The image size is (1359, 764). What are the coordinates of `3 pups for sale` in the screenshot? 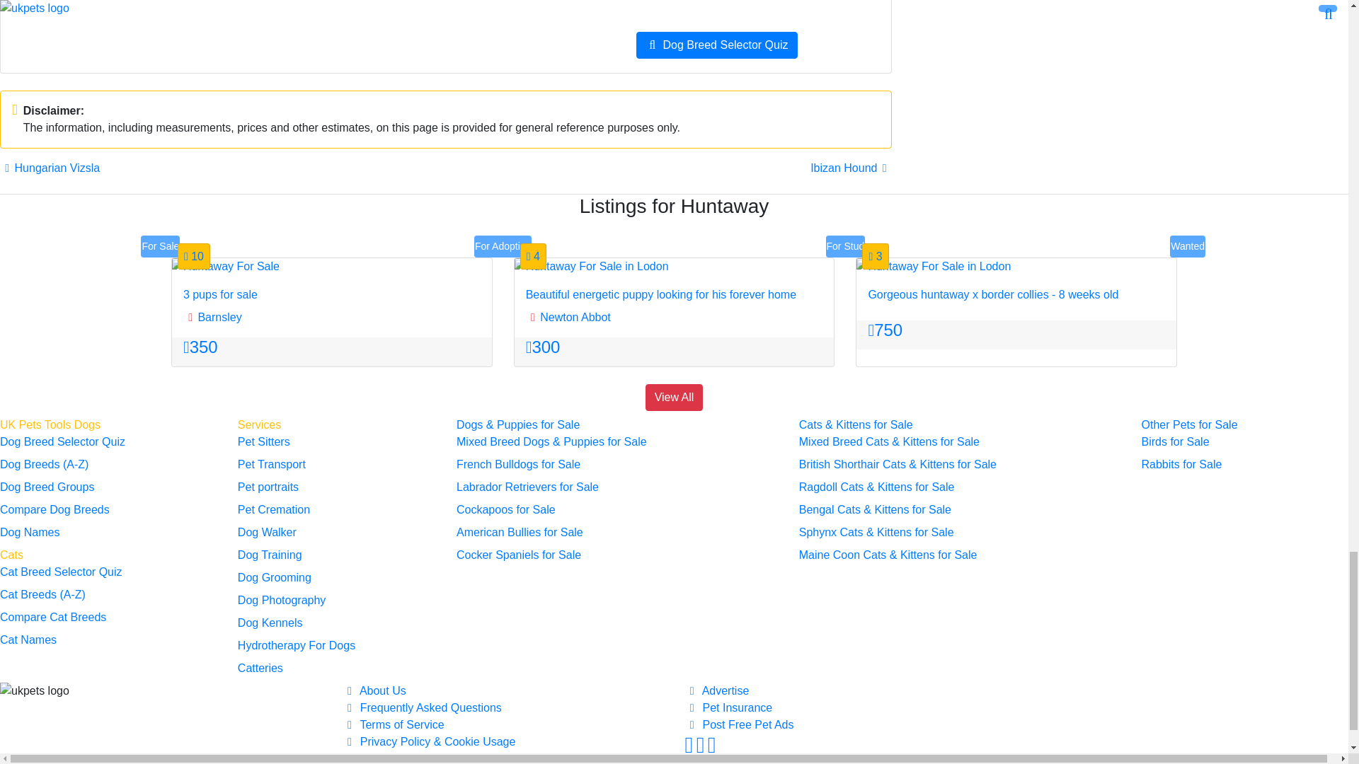 It's located at (226, 266).